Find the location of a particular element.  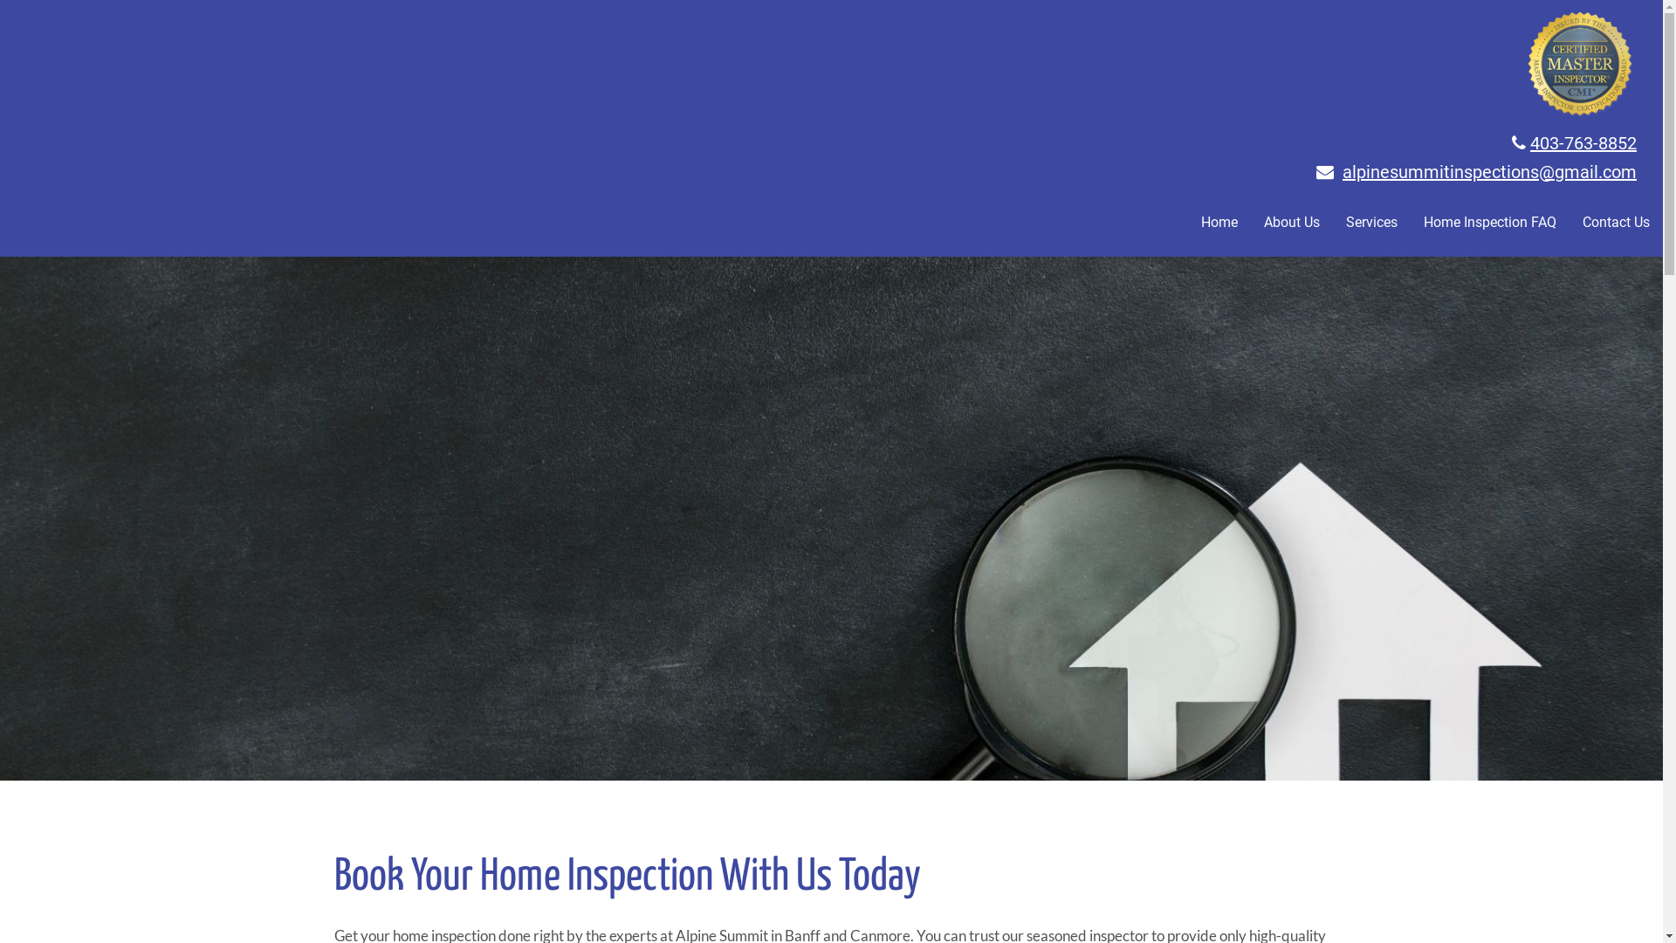

About Us is located at coordinates (1292, 224).